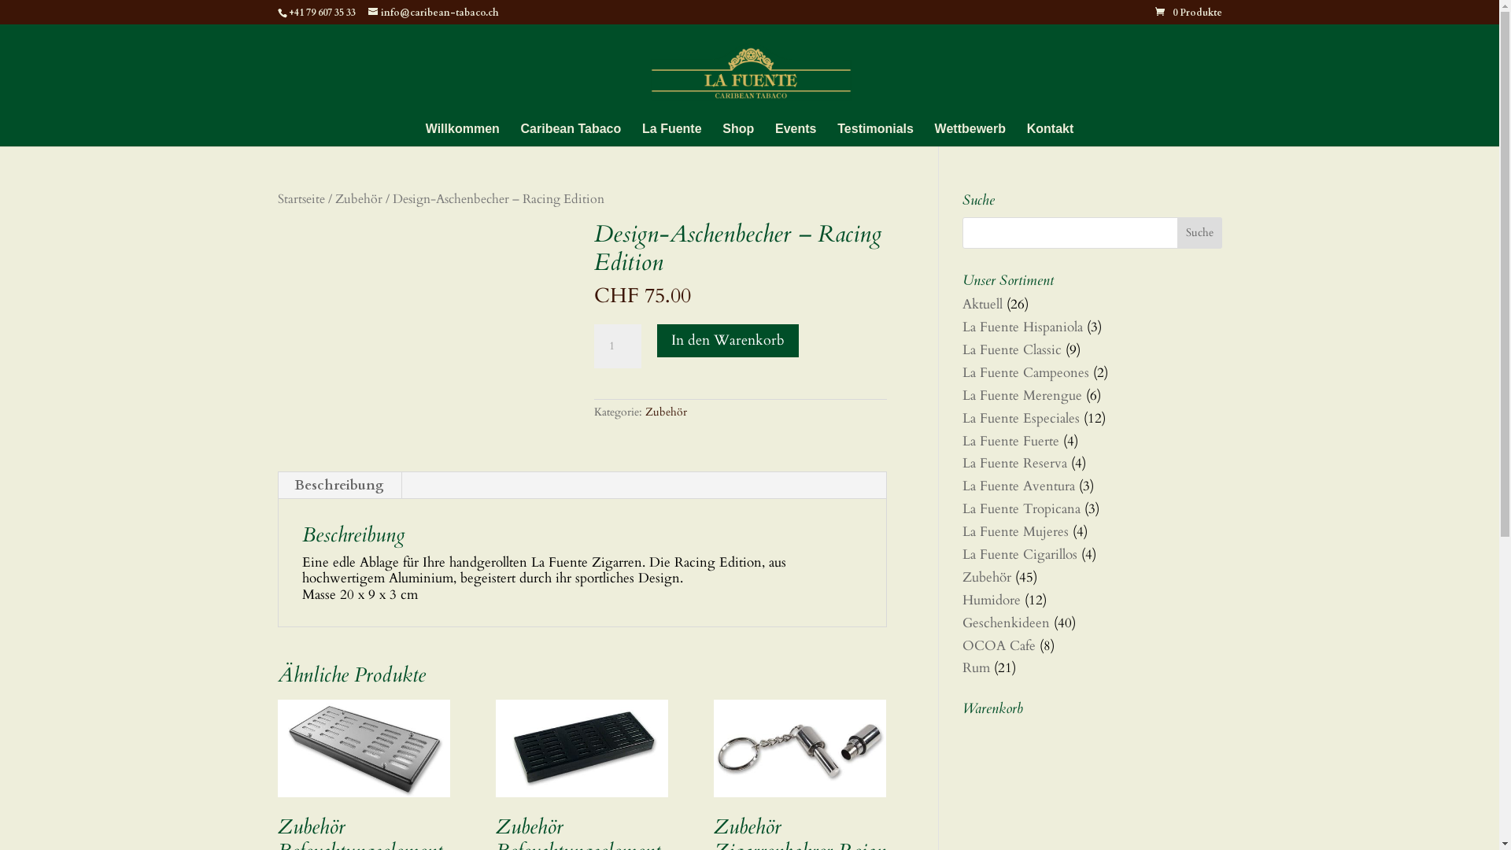 This screenshot has height=850, width=1511. I want to click on La Fuente Especiales, so click(1020, 419).